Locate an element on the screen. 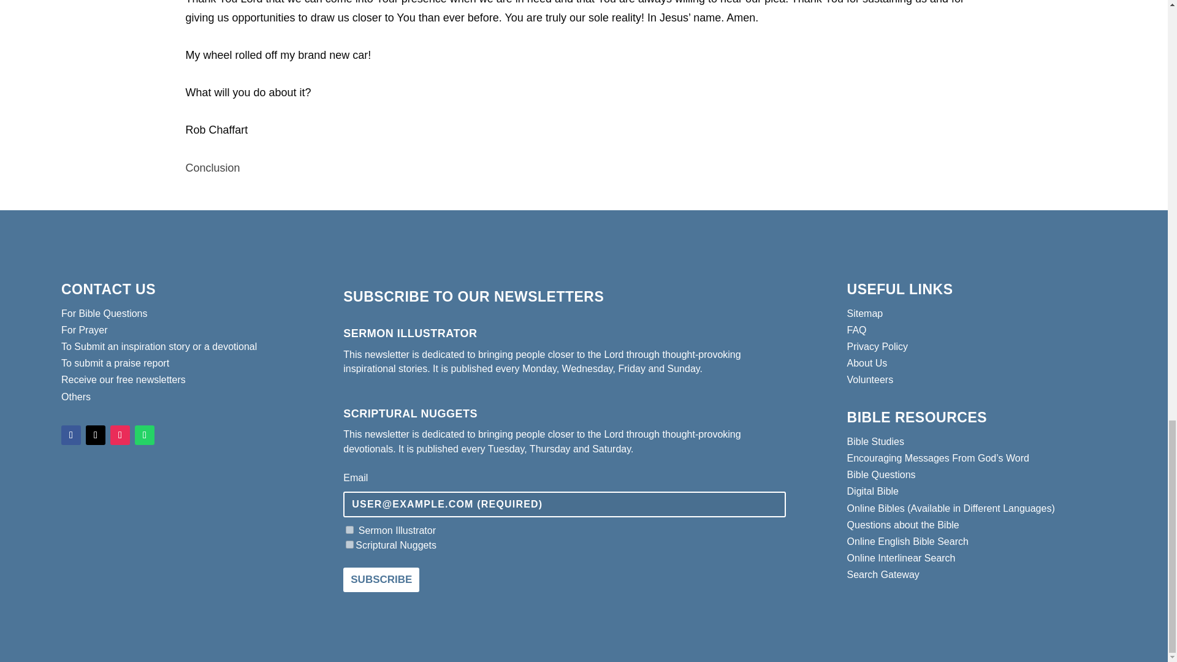 This screenshot has width=1177, height=662. Follow on X is located at coordinates (96, 435).